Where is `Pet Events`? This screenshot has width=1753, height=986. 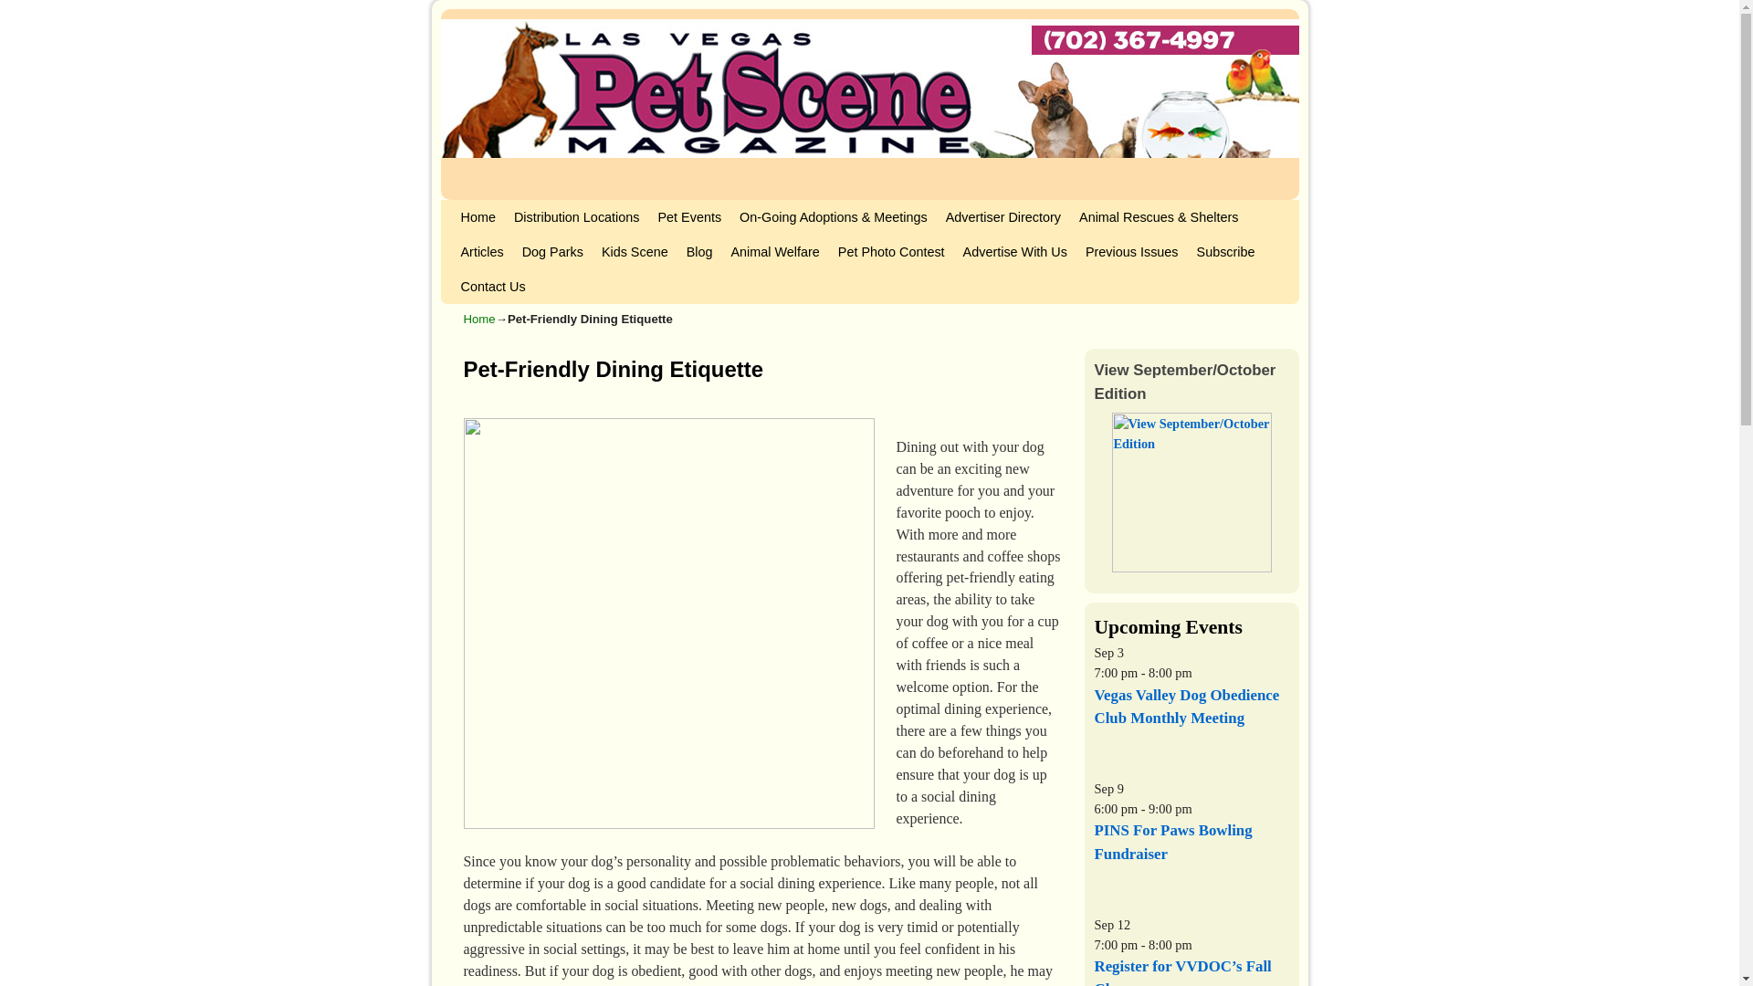 Pet Events is located at coordinates (689, 217).